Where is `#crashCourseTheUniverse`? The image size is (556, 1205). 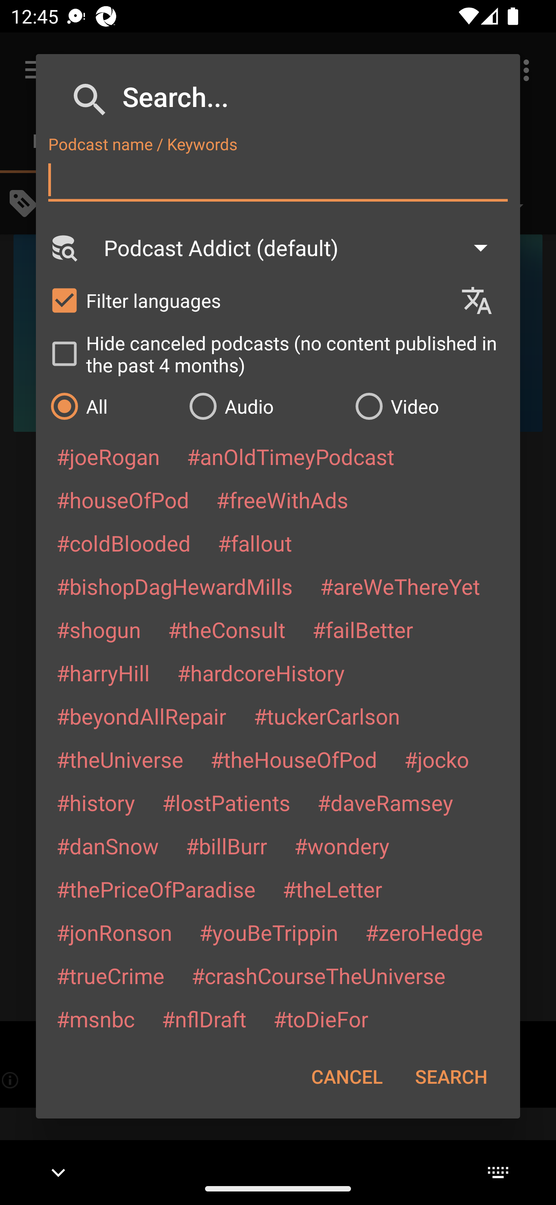 #crashCourseTheUniverse is located at coordinates (318, 975).